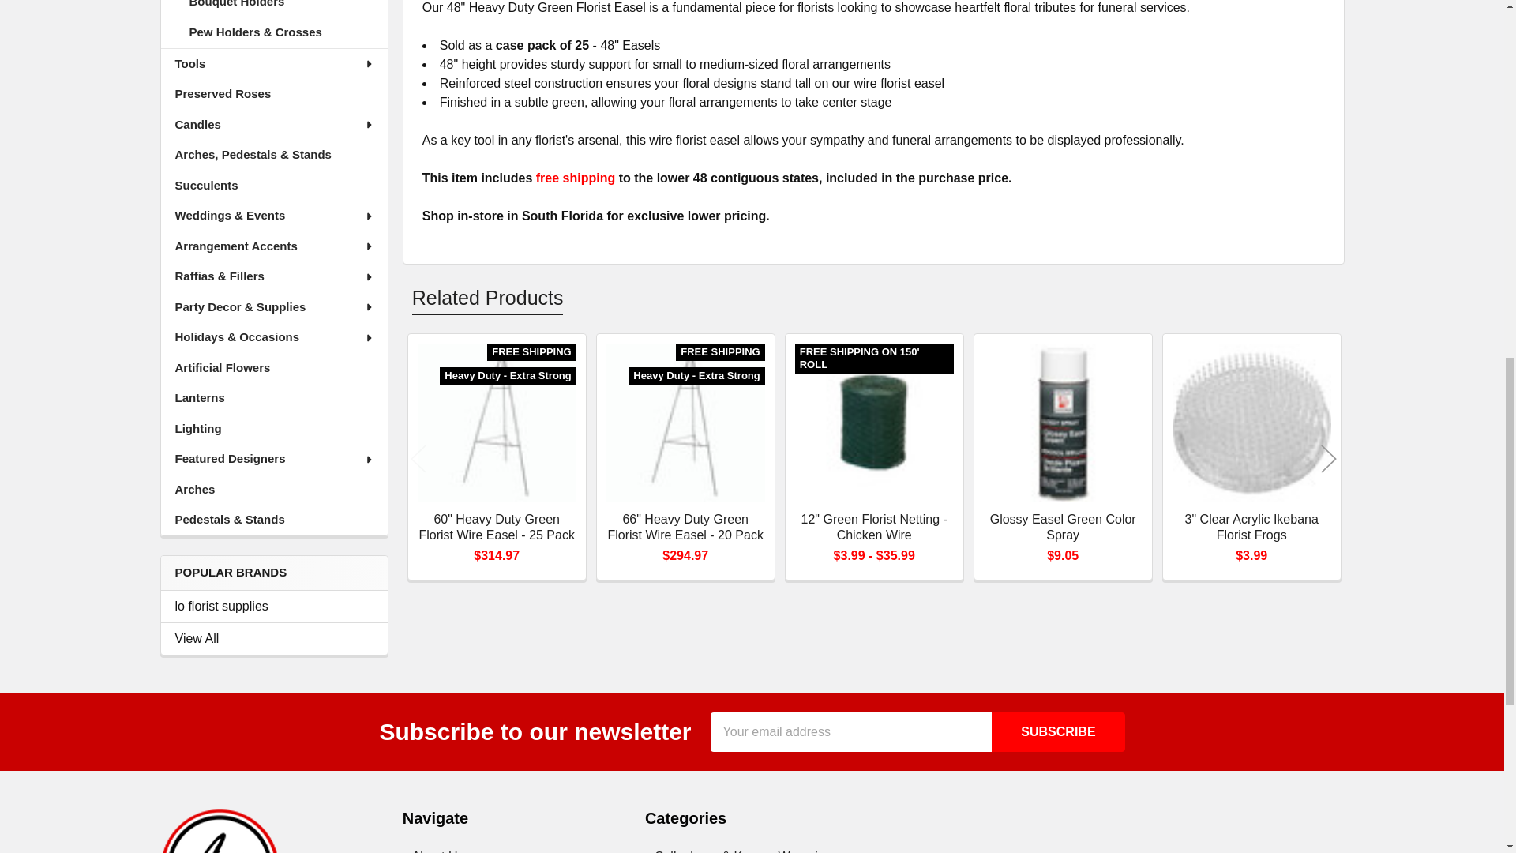  What do you see at coordinates (685, 423) in the screenshot?
I see `66" Heavy Duty Green Florist Wire Easel - 20 Pack` at bounding box center [685, 423].